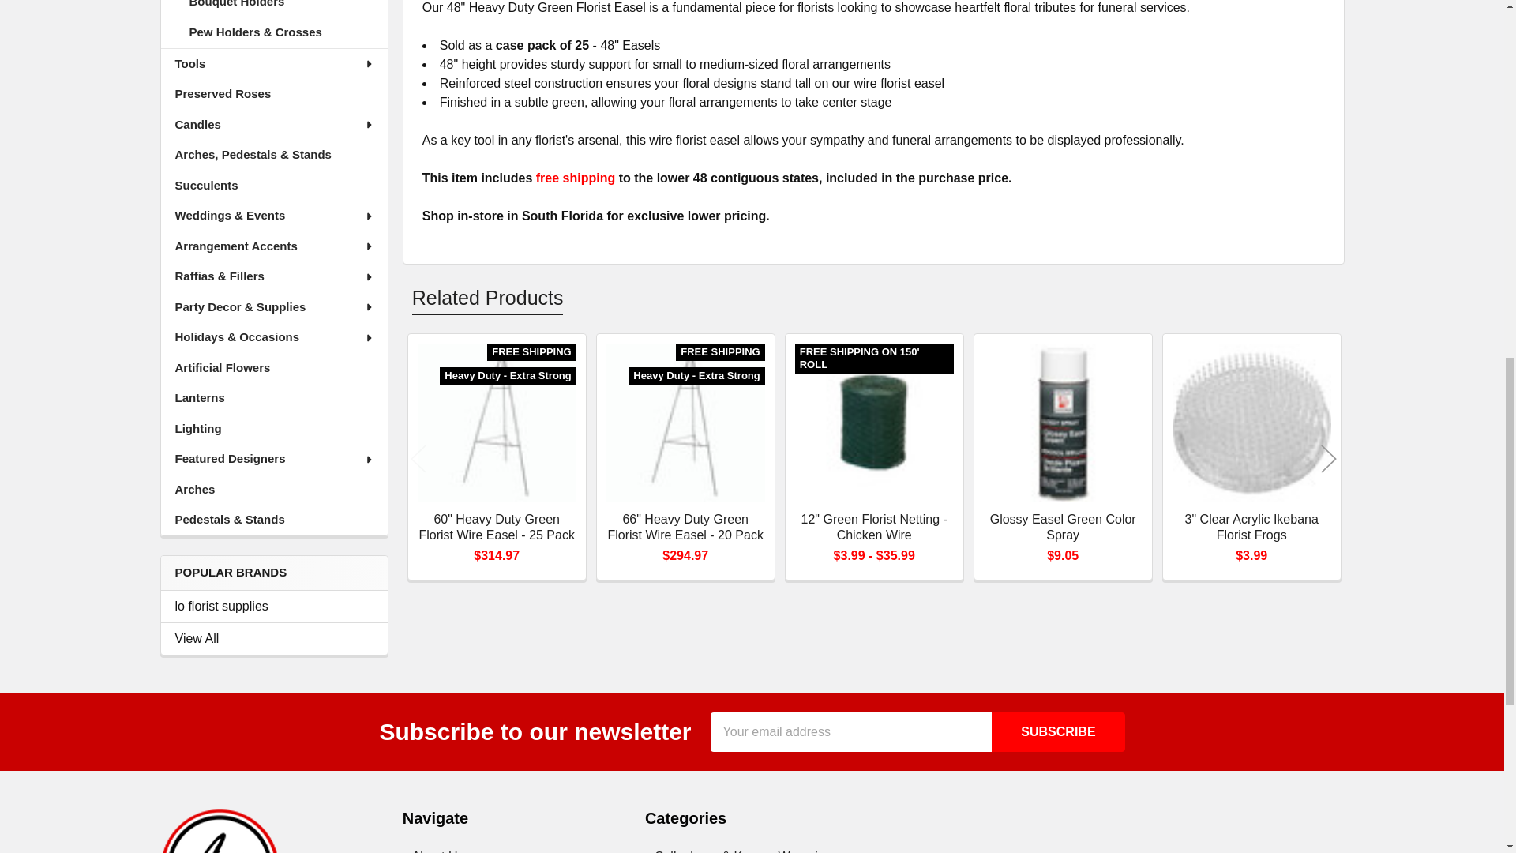  What do you see at coordinates (685, 423) in the screenshot?
I see `66" Heavy Duty Green Florist Wire Easel - 20 Pack` at bounding box center [685, 423].